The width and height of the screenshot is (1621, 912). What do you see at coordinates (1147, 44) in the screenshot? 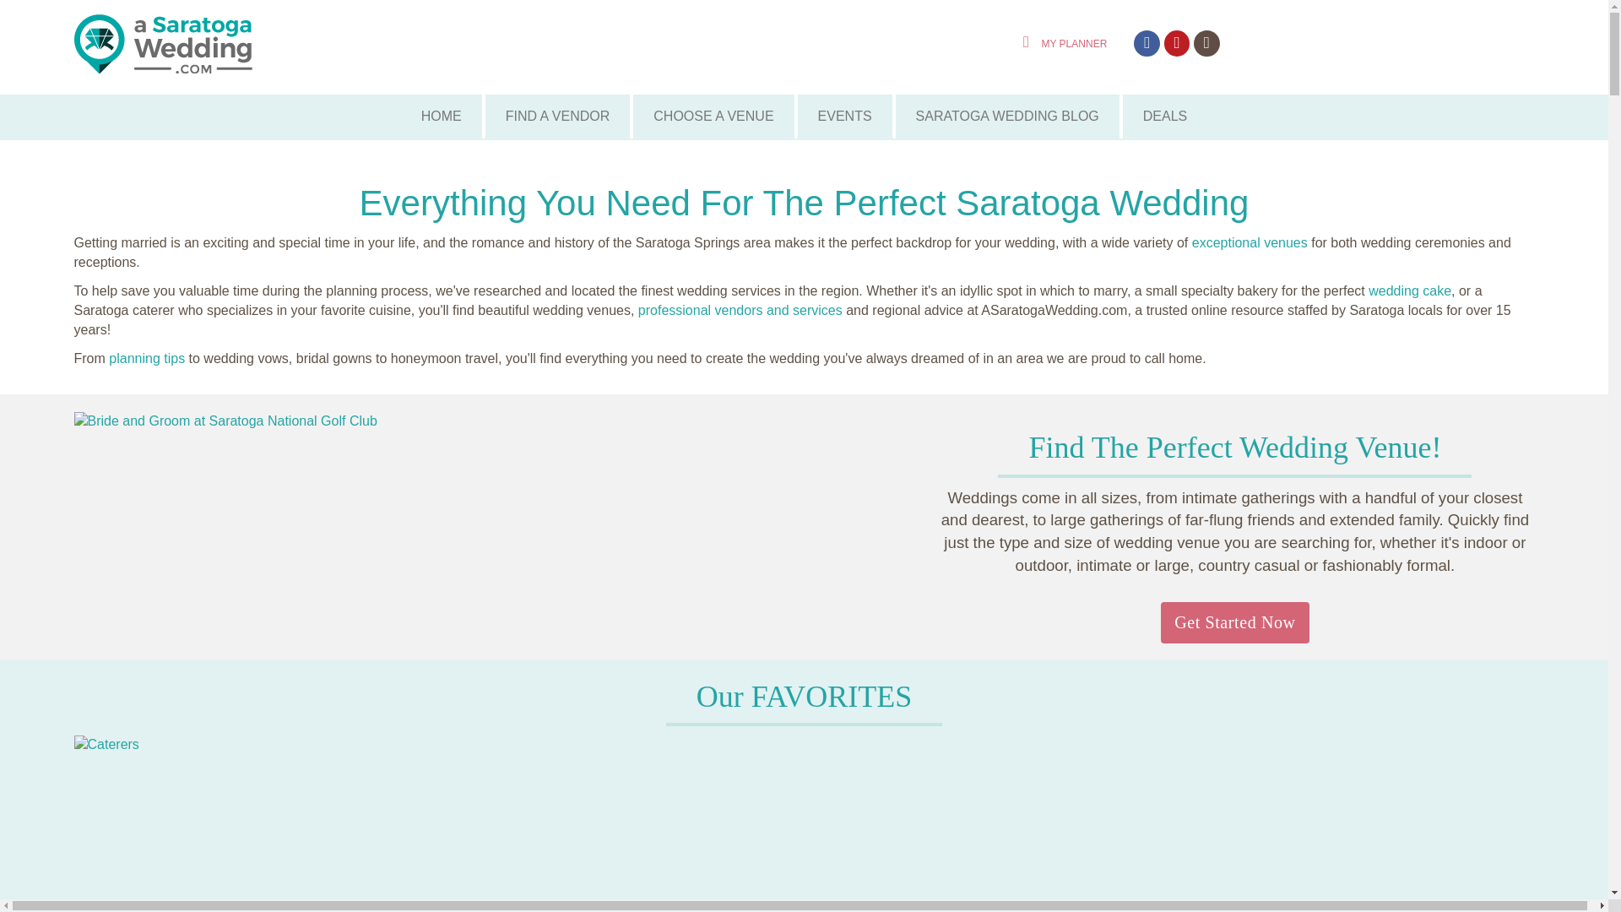
I see `Facebook` at bounding box center [1147, 44].